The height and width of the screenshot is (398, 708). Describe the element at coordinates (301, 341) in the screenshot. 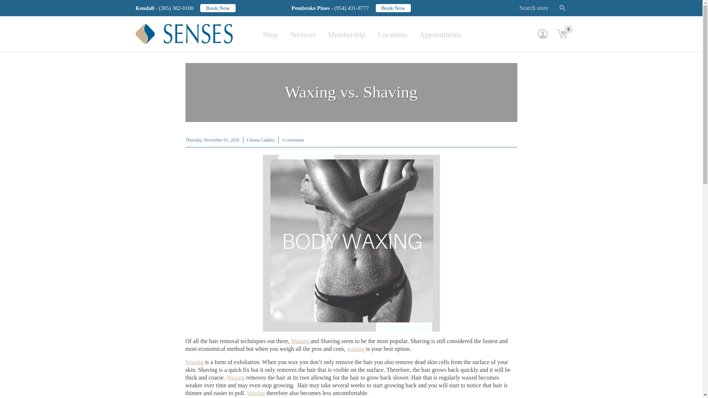

I see `Waxing` at that location.